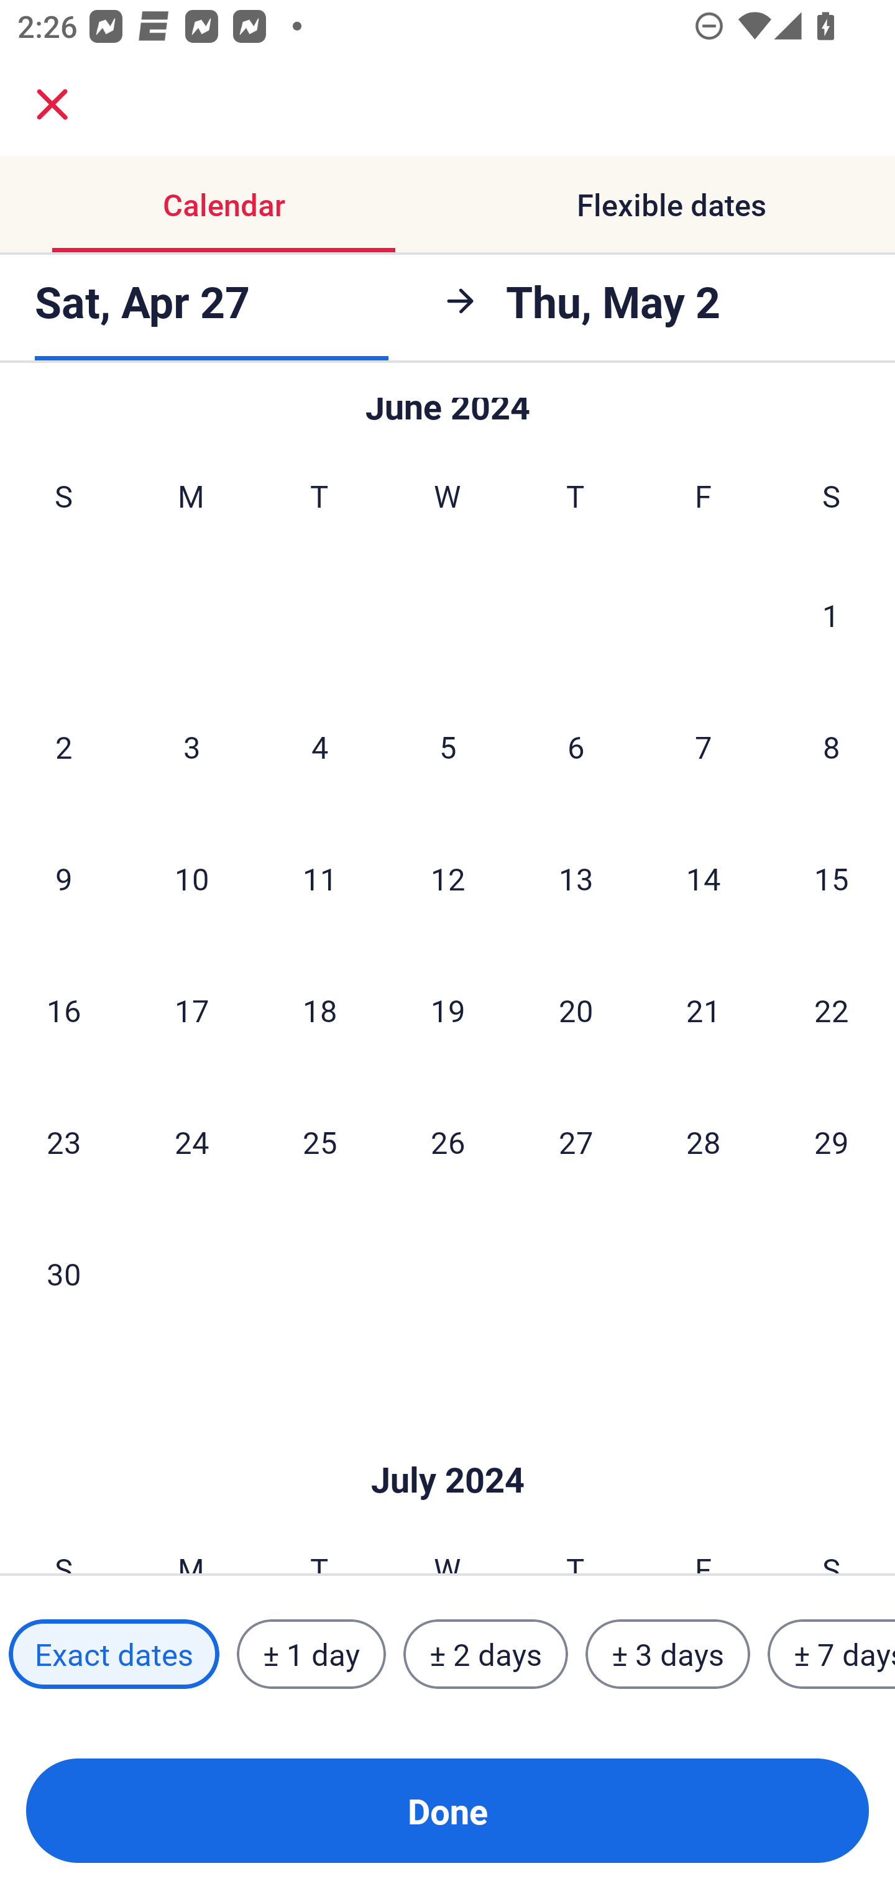  What do you see at coordinates (319, 878) in the screenshot?
I see `11 Tuesday, June 11, 2024` at bounding box center [319, 878].